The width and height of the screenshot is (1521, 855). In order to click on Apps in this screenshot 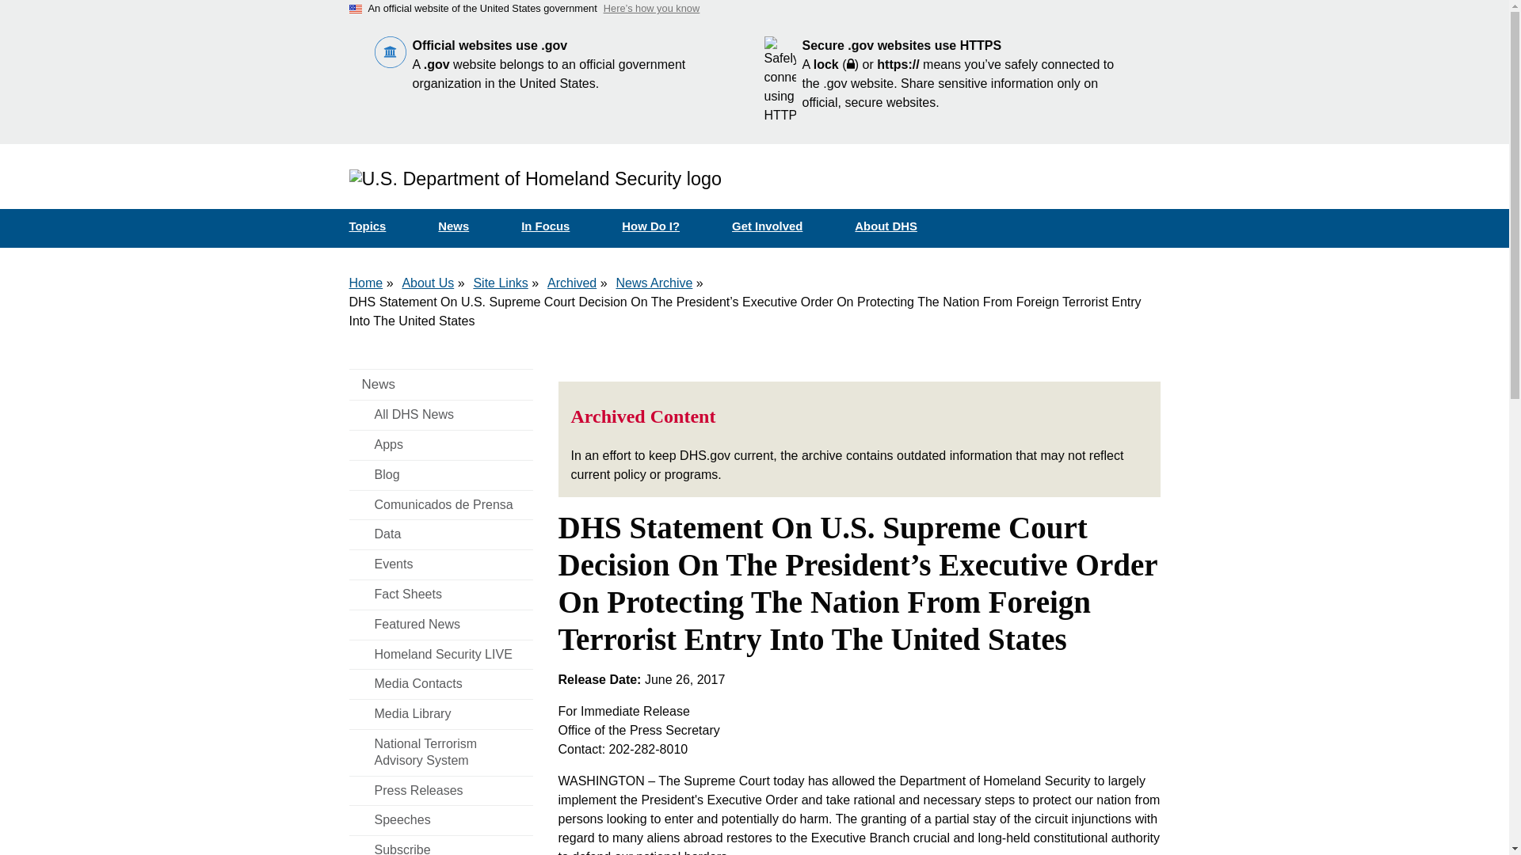, I will do `click(440, 445)`.